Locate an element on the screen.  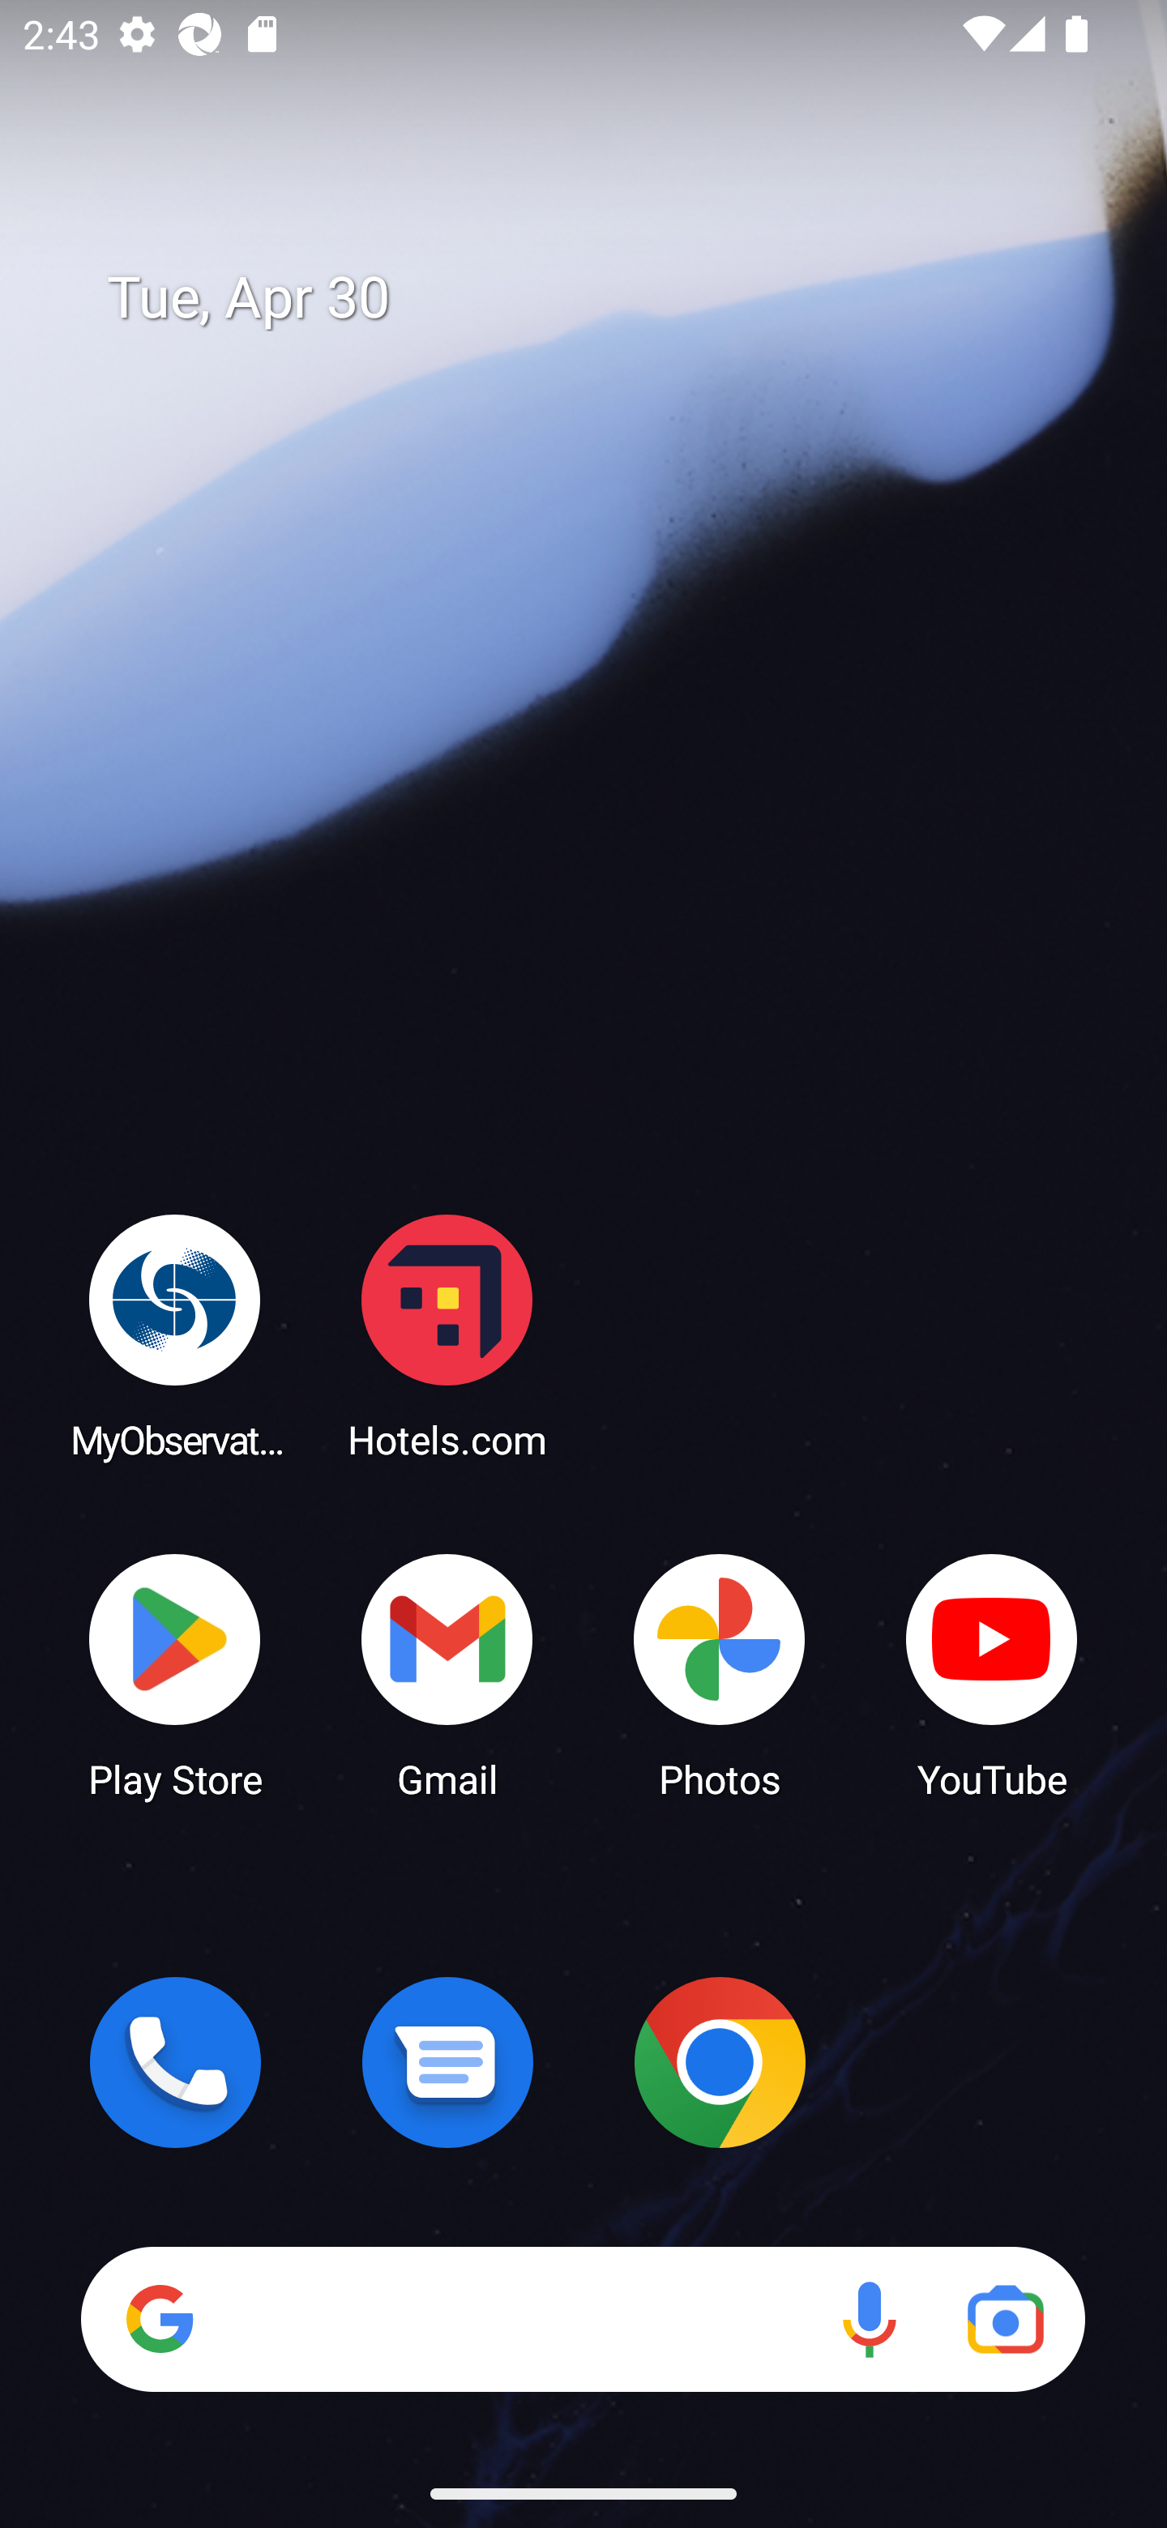
Tue, Apr 30 is located at coordinates (606, 298).